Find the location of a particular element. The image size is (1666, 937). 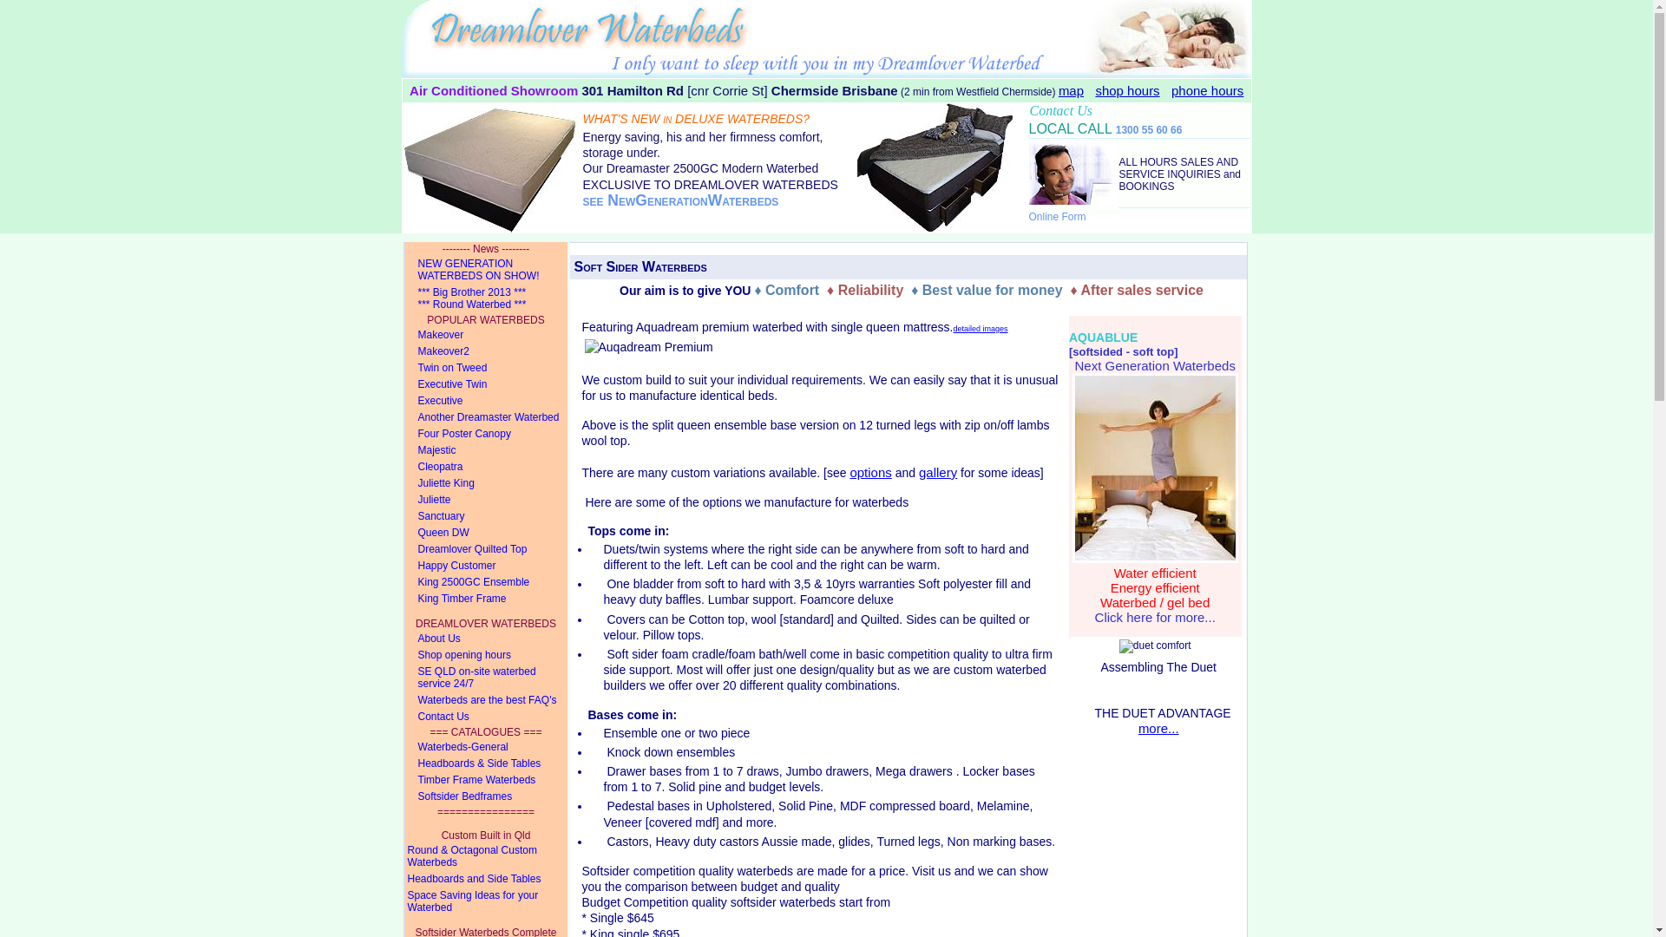

1300 55 60 66 is located at coordinates (1149, 130).